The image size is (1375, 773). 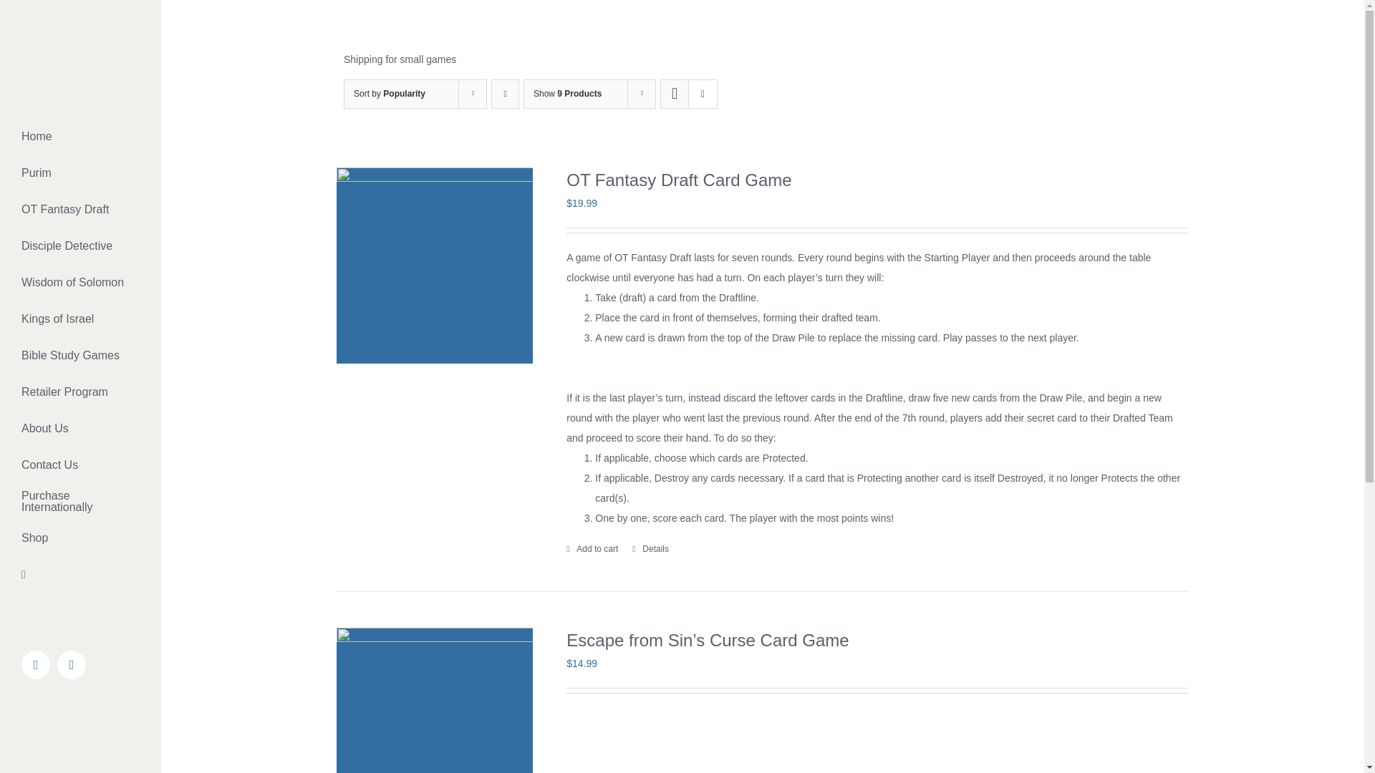 What do you see at coordinates (80, 173) in the screenshot?
I see `Purim` at bounding box center [80, 173].